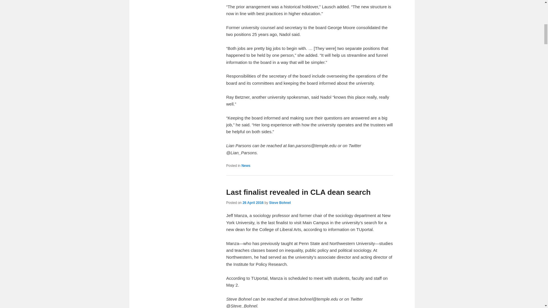 Image resolution: width=548 pixels, height=308 pixels. Describe the element at coordinates (246, 165) in the screenshot. I see `News` at that location.